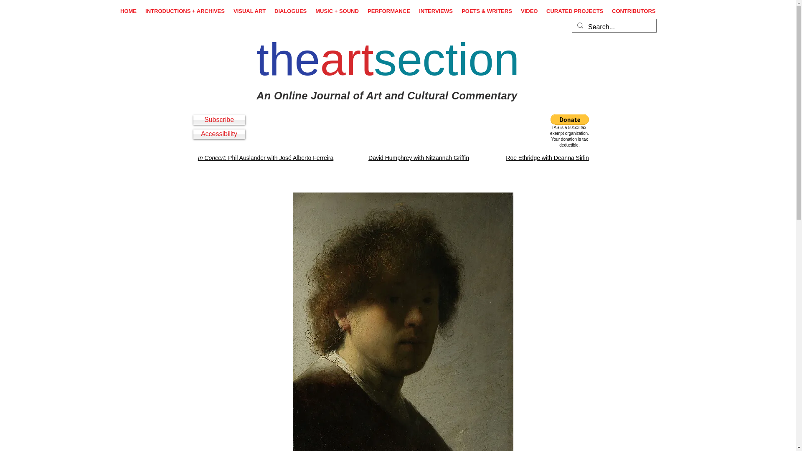 Image resolution: width=802 pixels, height=451 pixels. I want to click on INTERVIEWS, so click(436, 11).